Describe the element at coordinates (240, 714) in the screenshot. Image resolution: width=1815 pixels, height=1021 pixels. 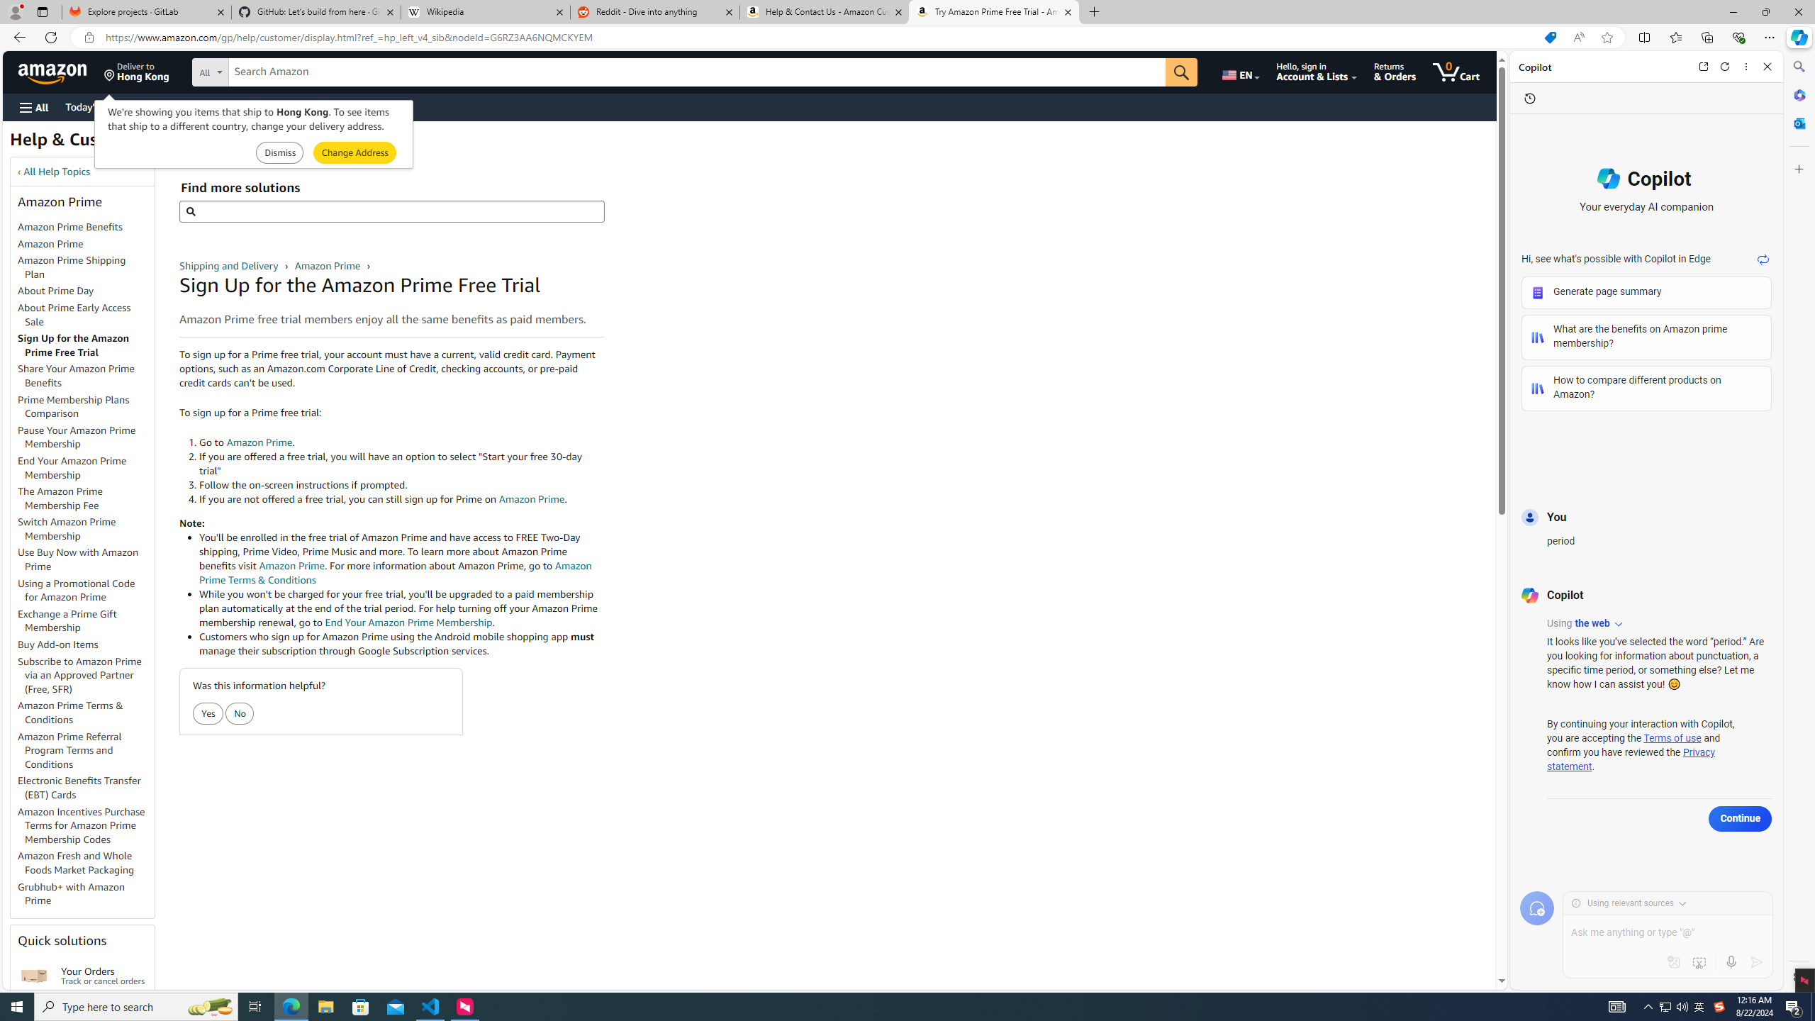
I see `No` at that location.